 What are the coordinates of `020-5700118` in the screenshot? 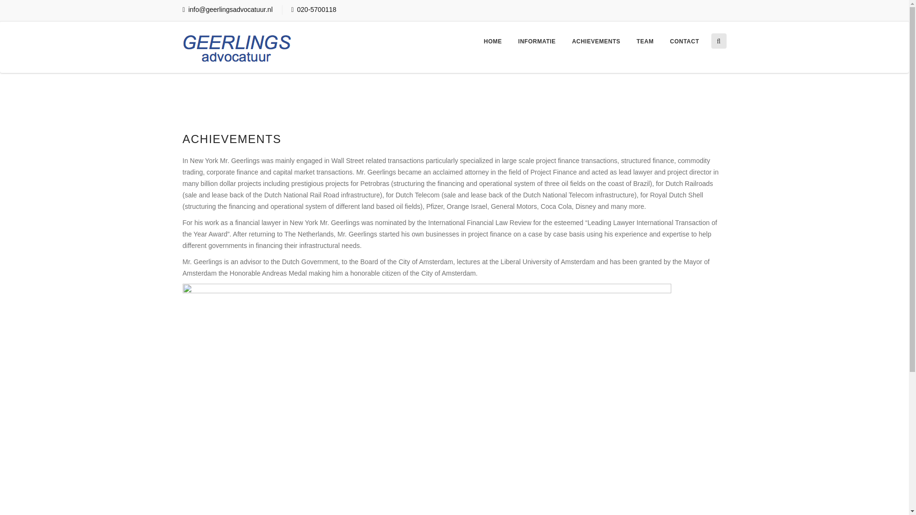 It's located at (313, 10).